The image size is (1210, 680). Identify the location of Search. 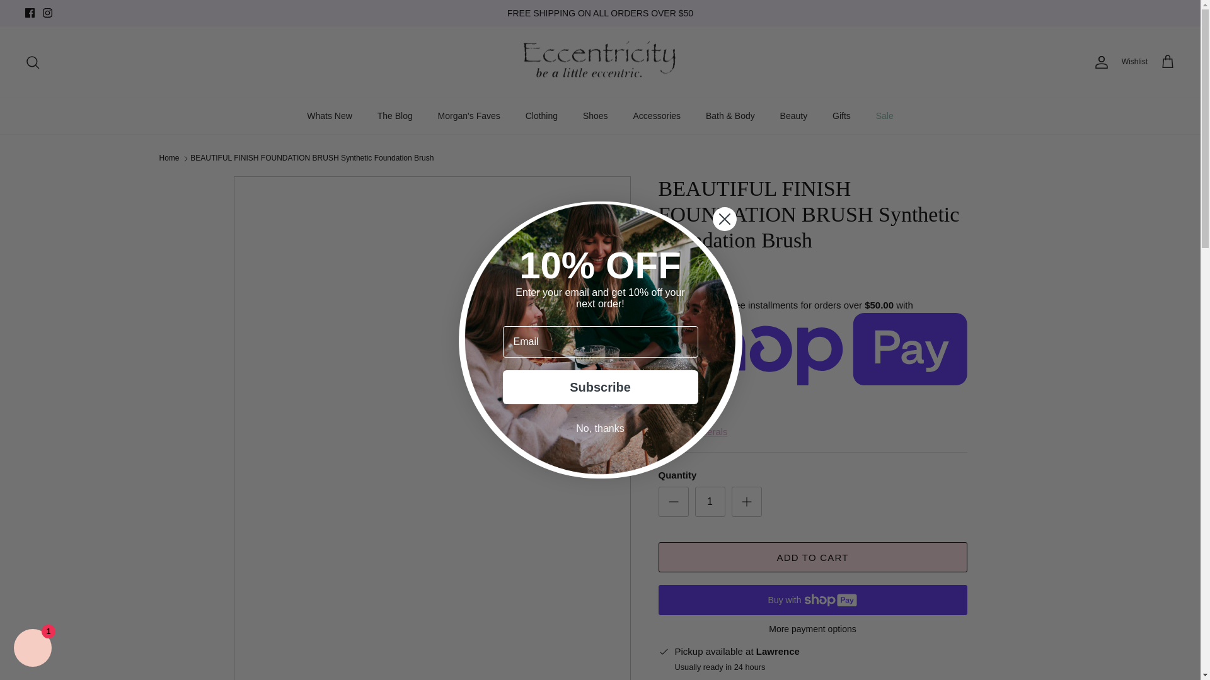
(33, 62).